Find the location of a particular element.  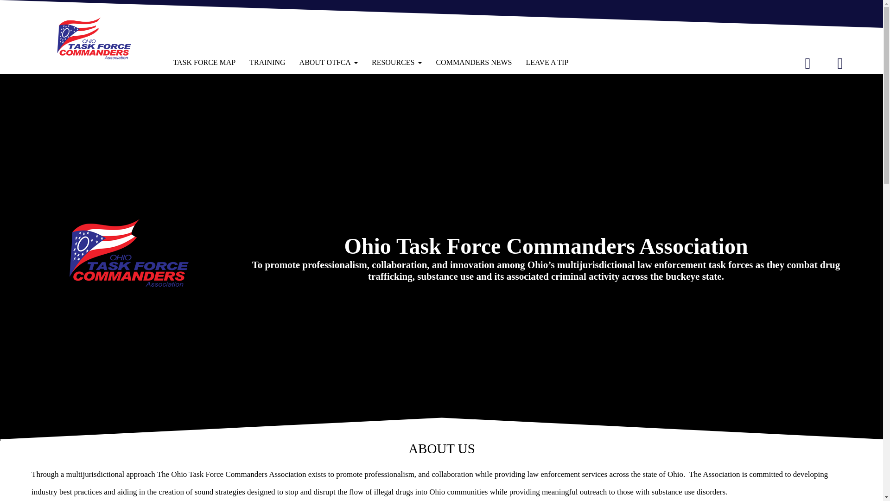

facebook icon is located at coordinates (807, 63).